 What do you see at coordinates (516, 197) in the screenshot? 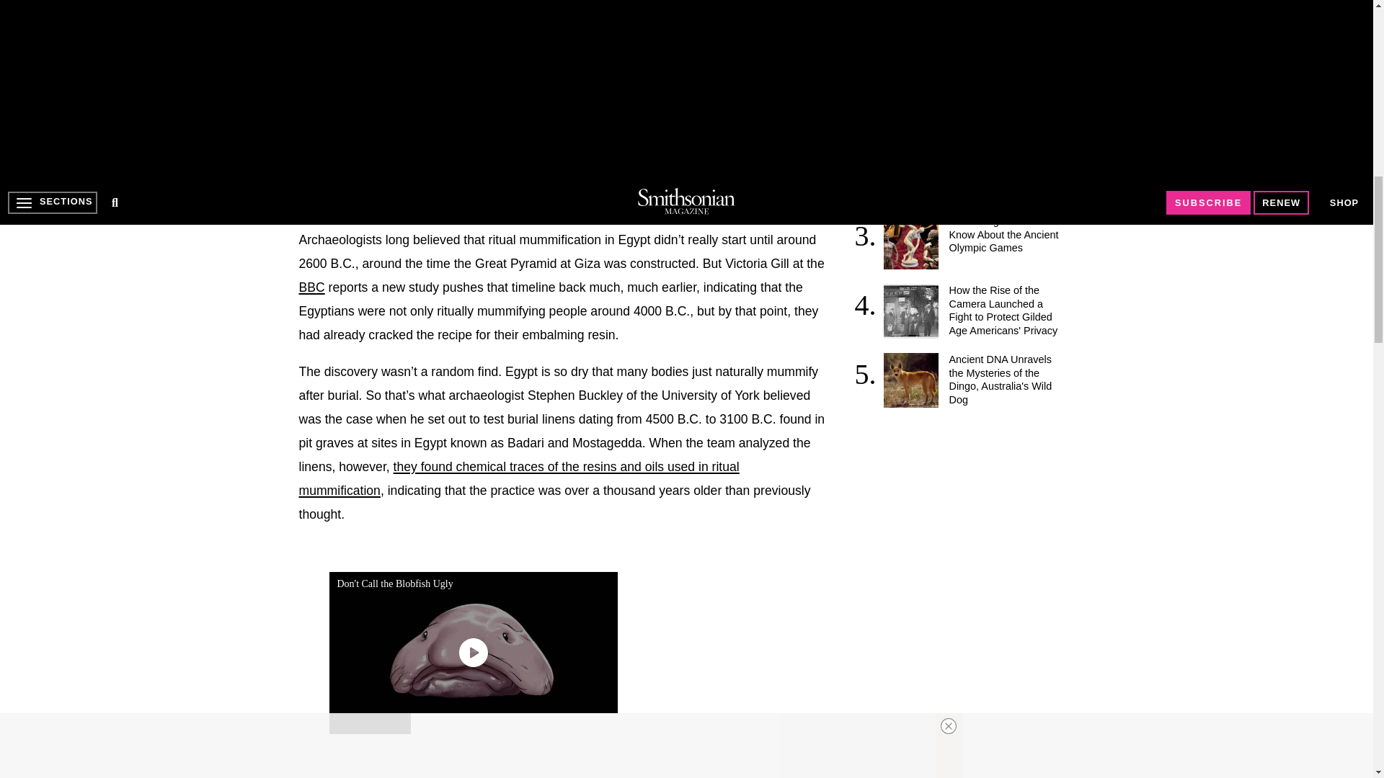
I see `Email` at bounding box center [516, 197].